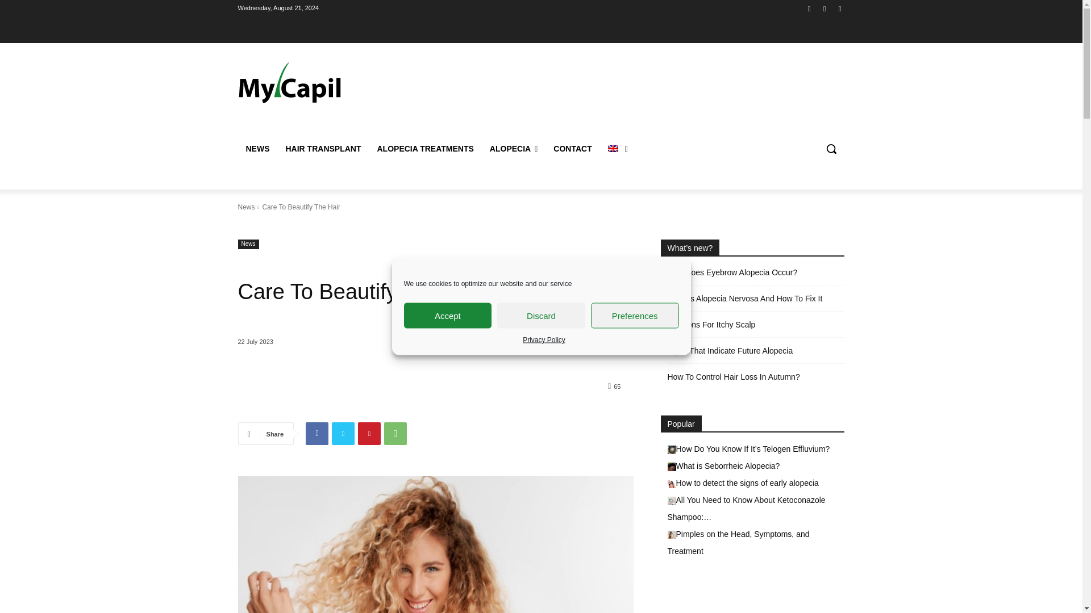 This screenshot has width=1091, height=613. Describe the element at coordinates (825, 7) in the screenshot. I see `Instagram` at that location.